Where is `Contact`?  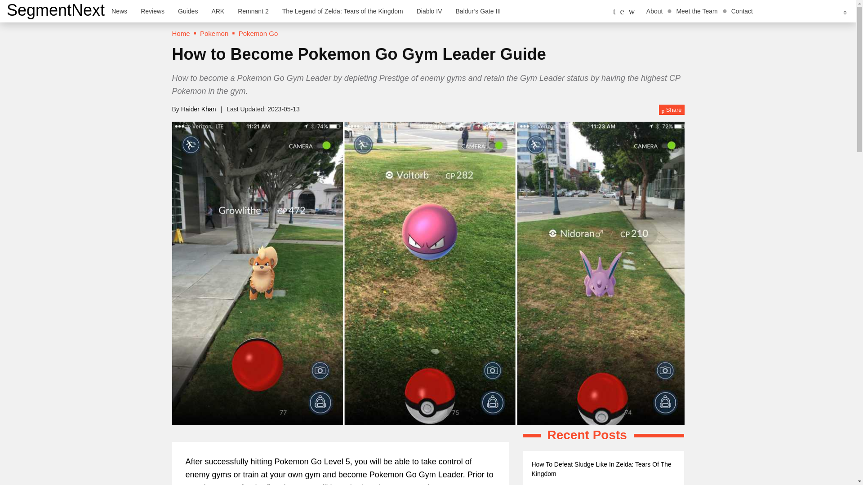
Contact is located at coordinates (742, 11).